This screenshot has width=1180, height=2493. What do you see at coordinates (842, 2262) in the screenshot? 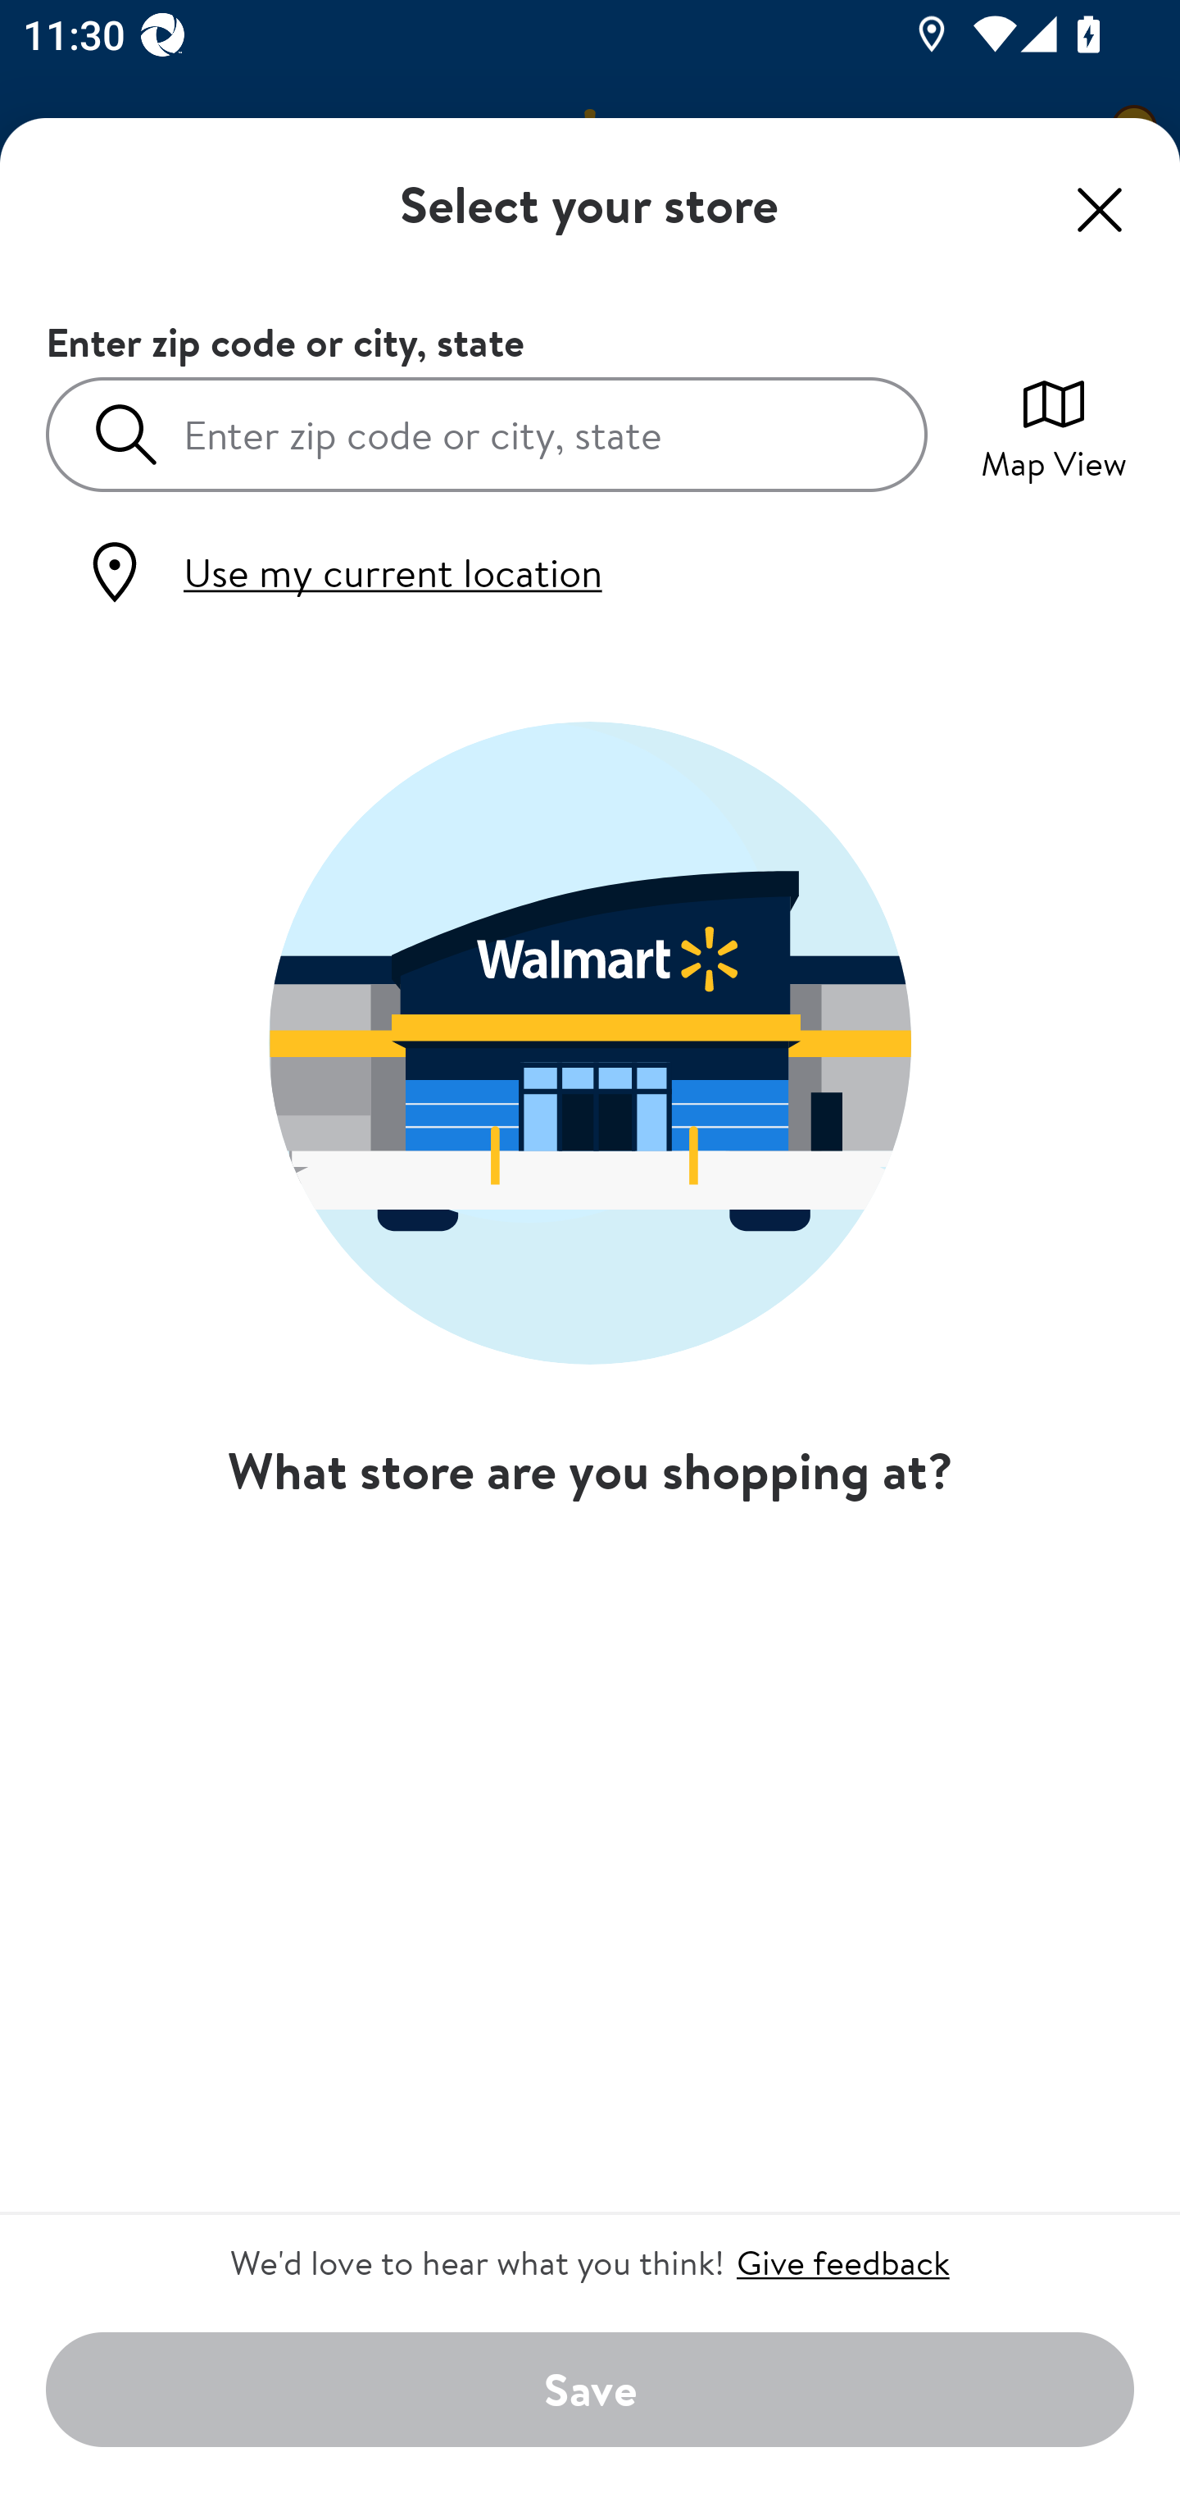
I see `Give feedback` at bounding box center [842, 2262].